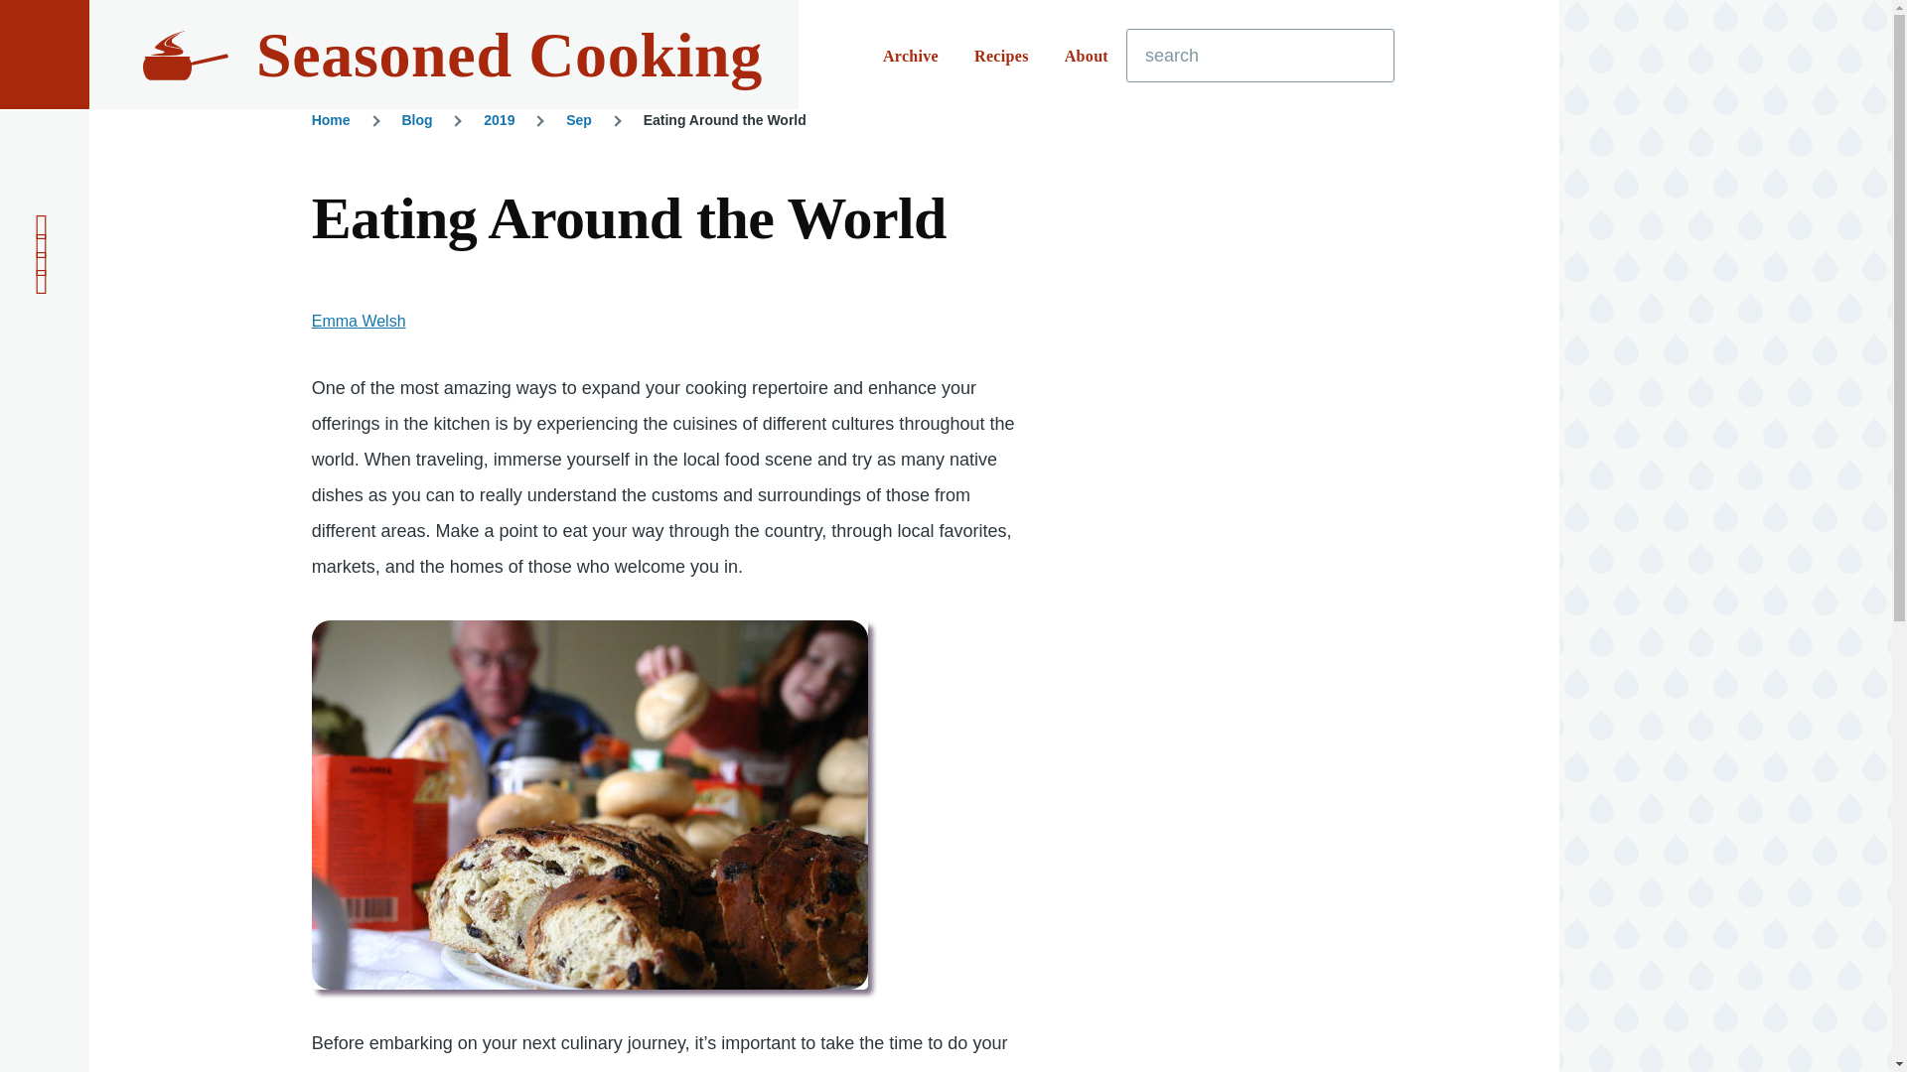  I want to click on Advertisement, so click(1271, 943).